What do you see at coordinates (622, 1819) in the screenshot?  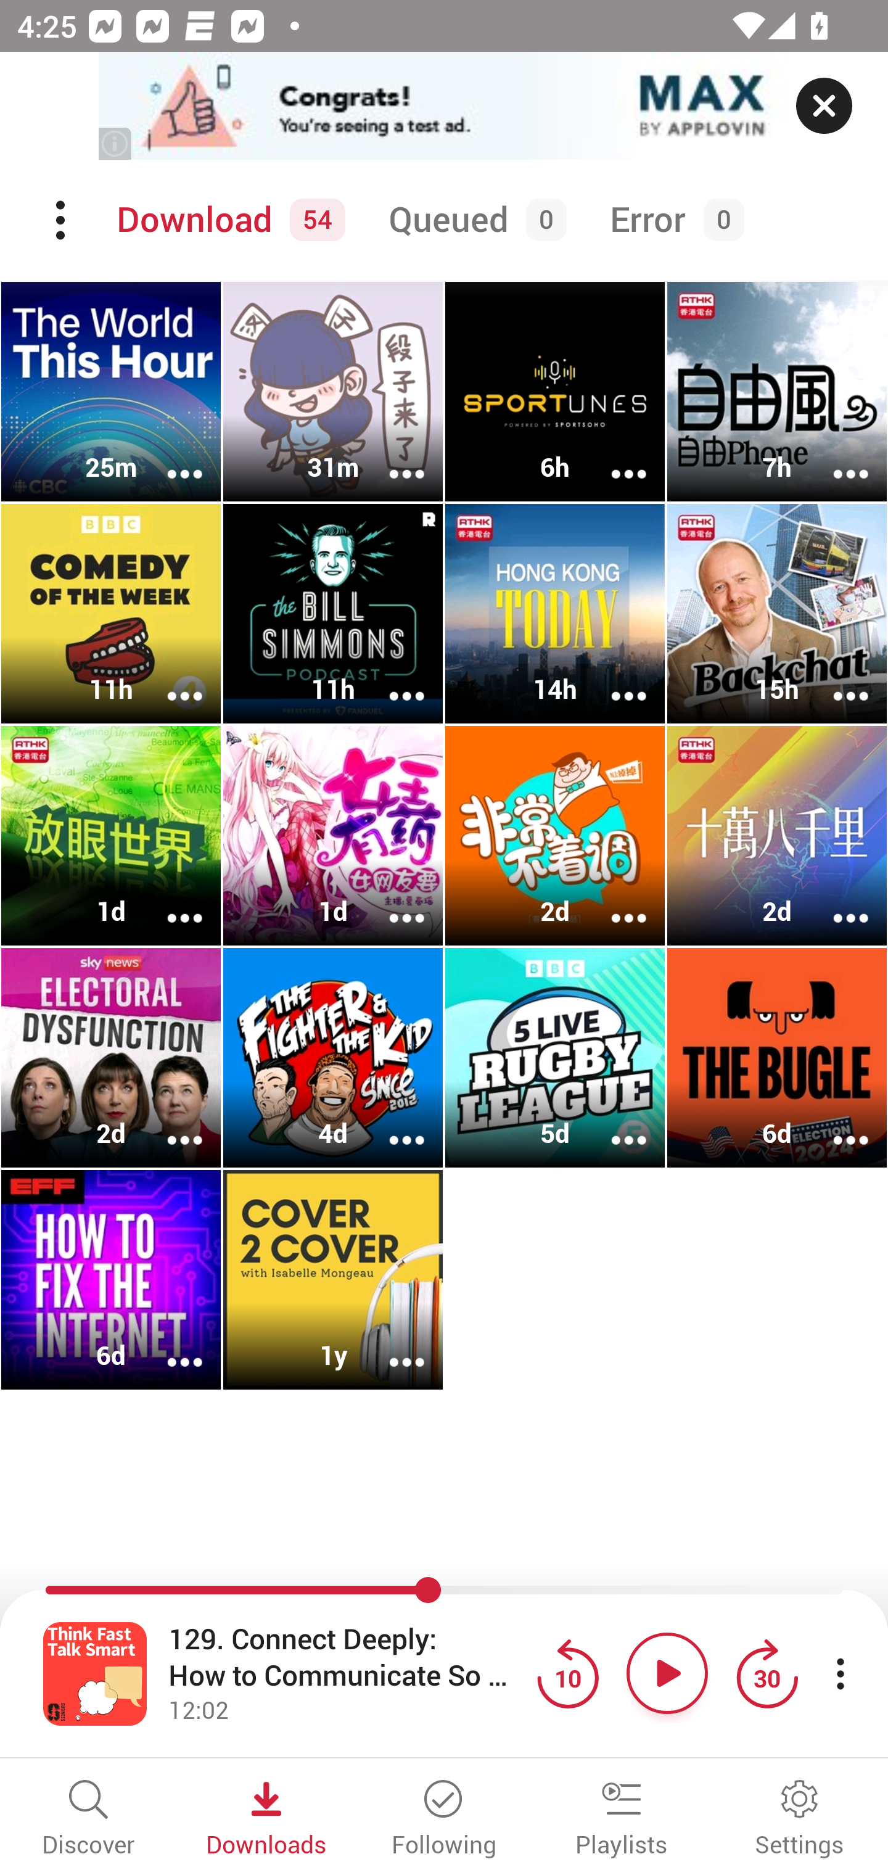 I see `Playlists` at bounding box center [622, 1819].